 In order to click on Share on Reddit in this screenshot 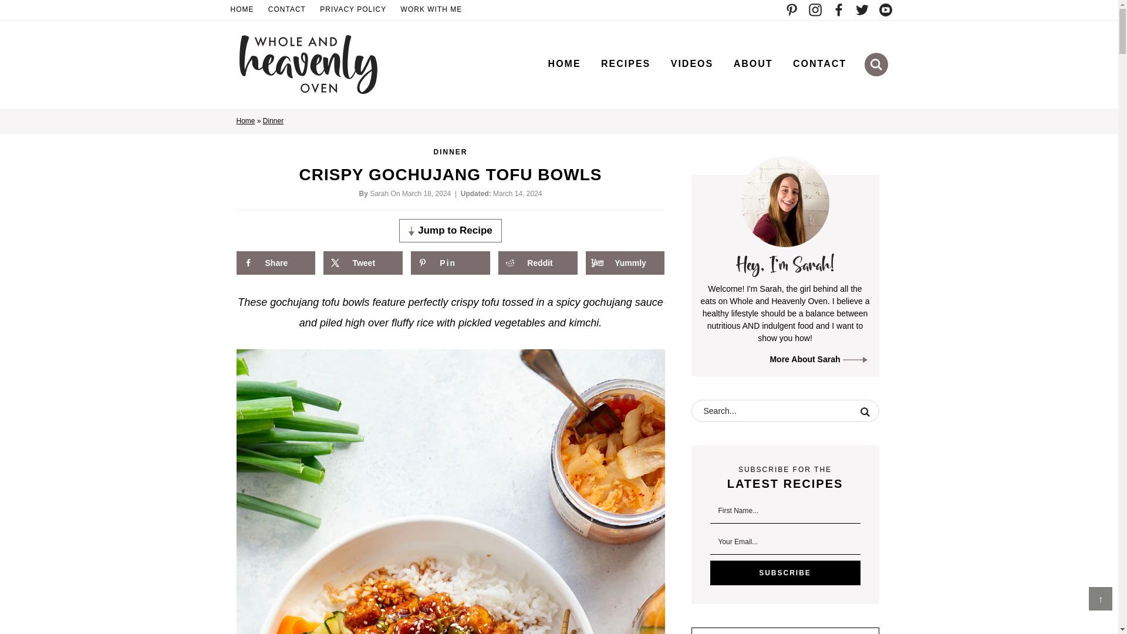, I will do `click(538, 262)`.